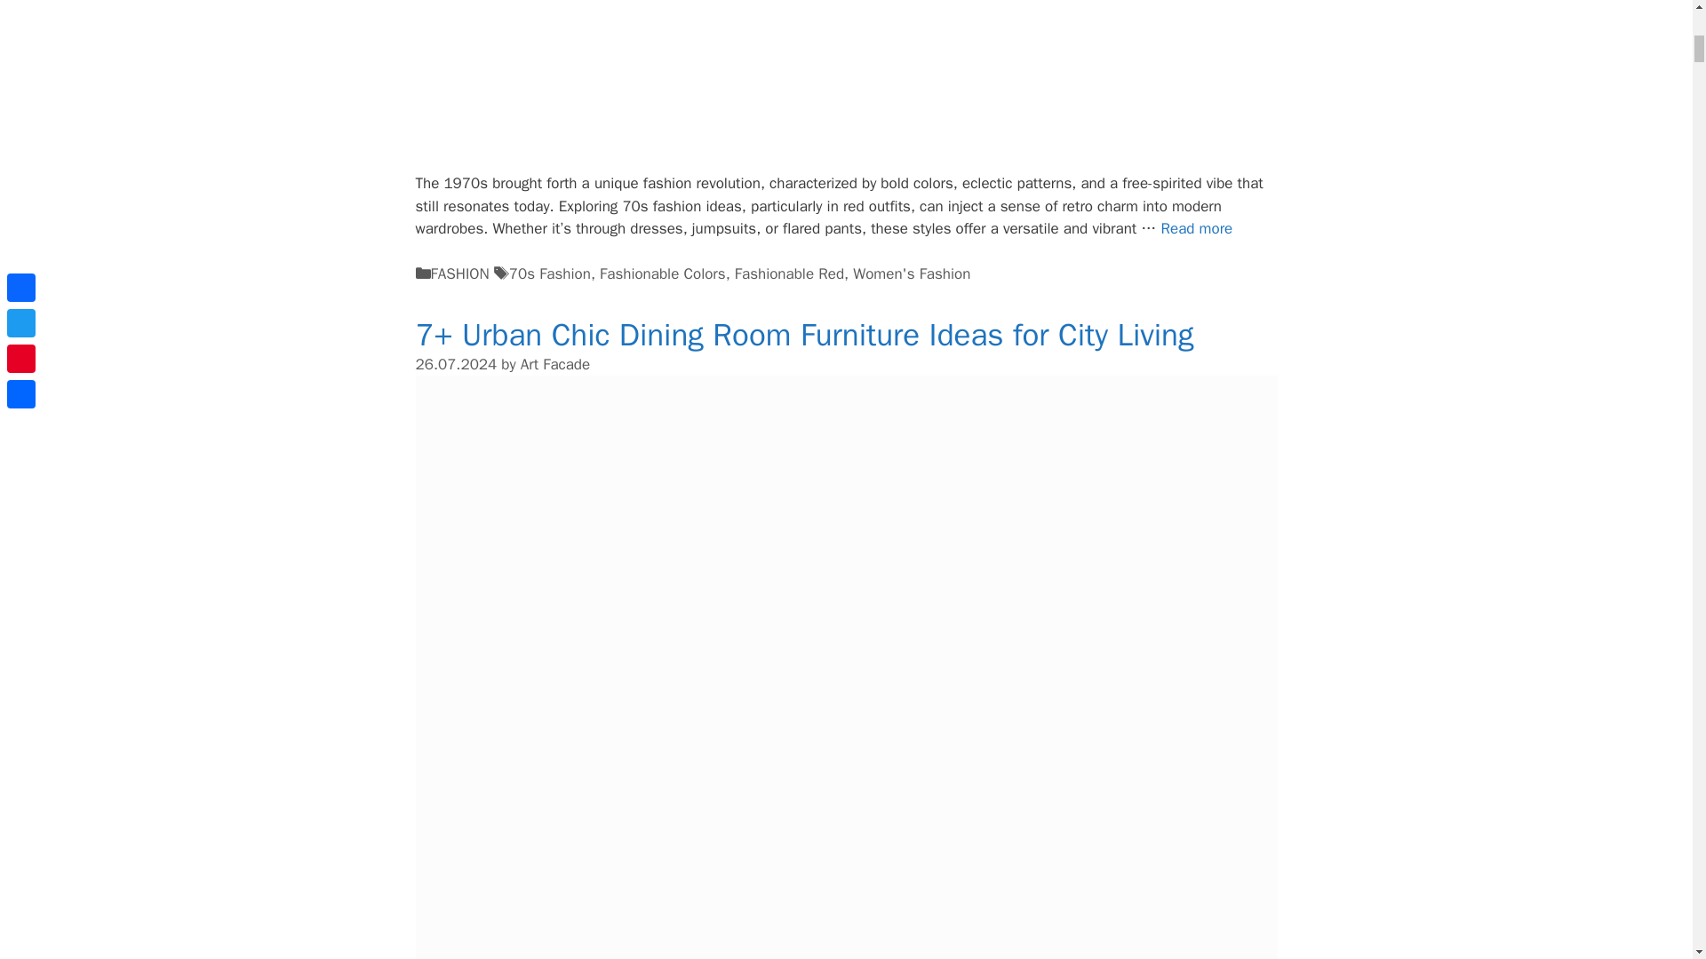  I want to click on View all posts by Art Facade, so click(554, 364).